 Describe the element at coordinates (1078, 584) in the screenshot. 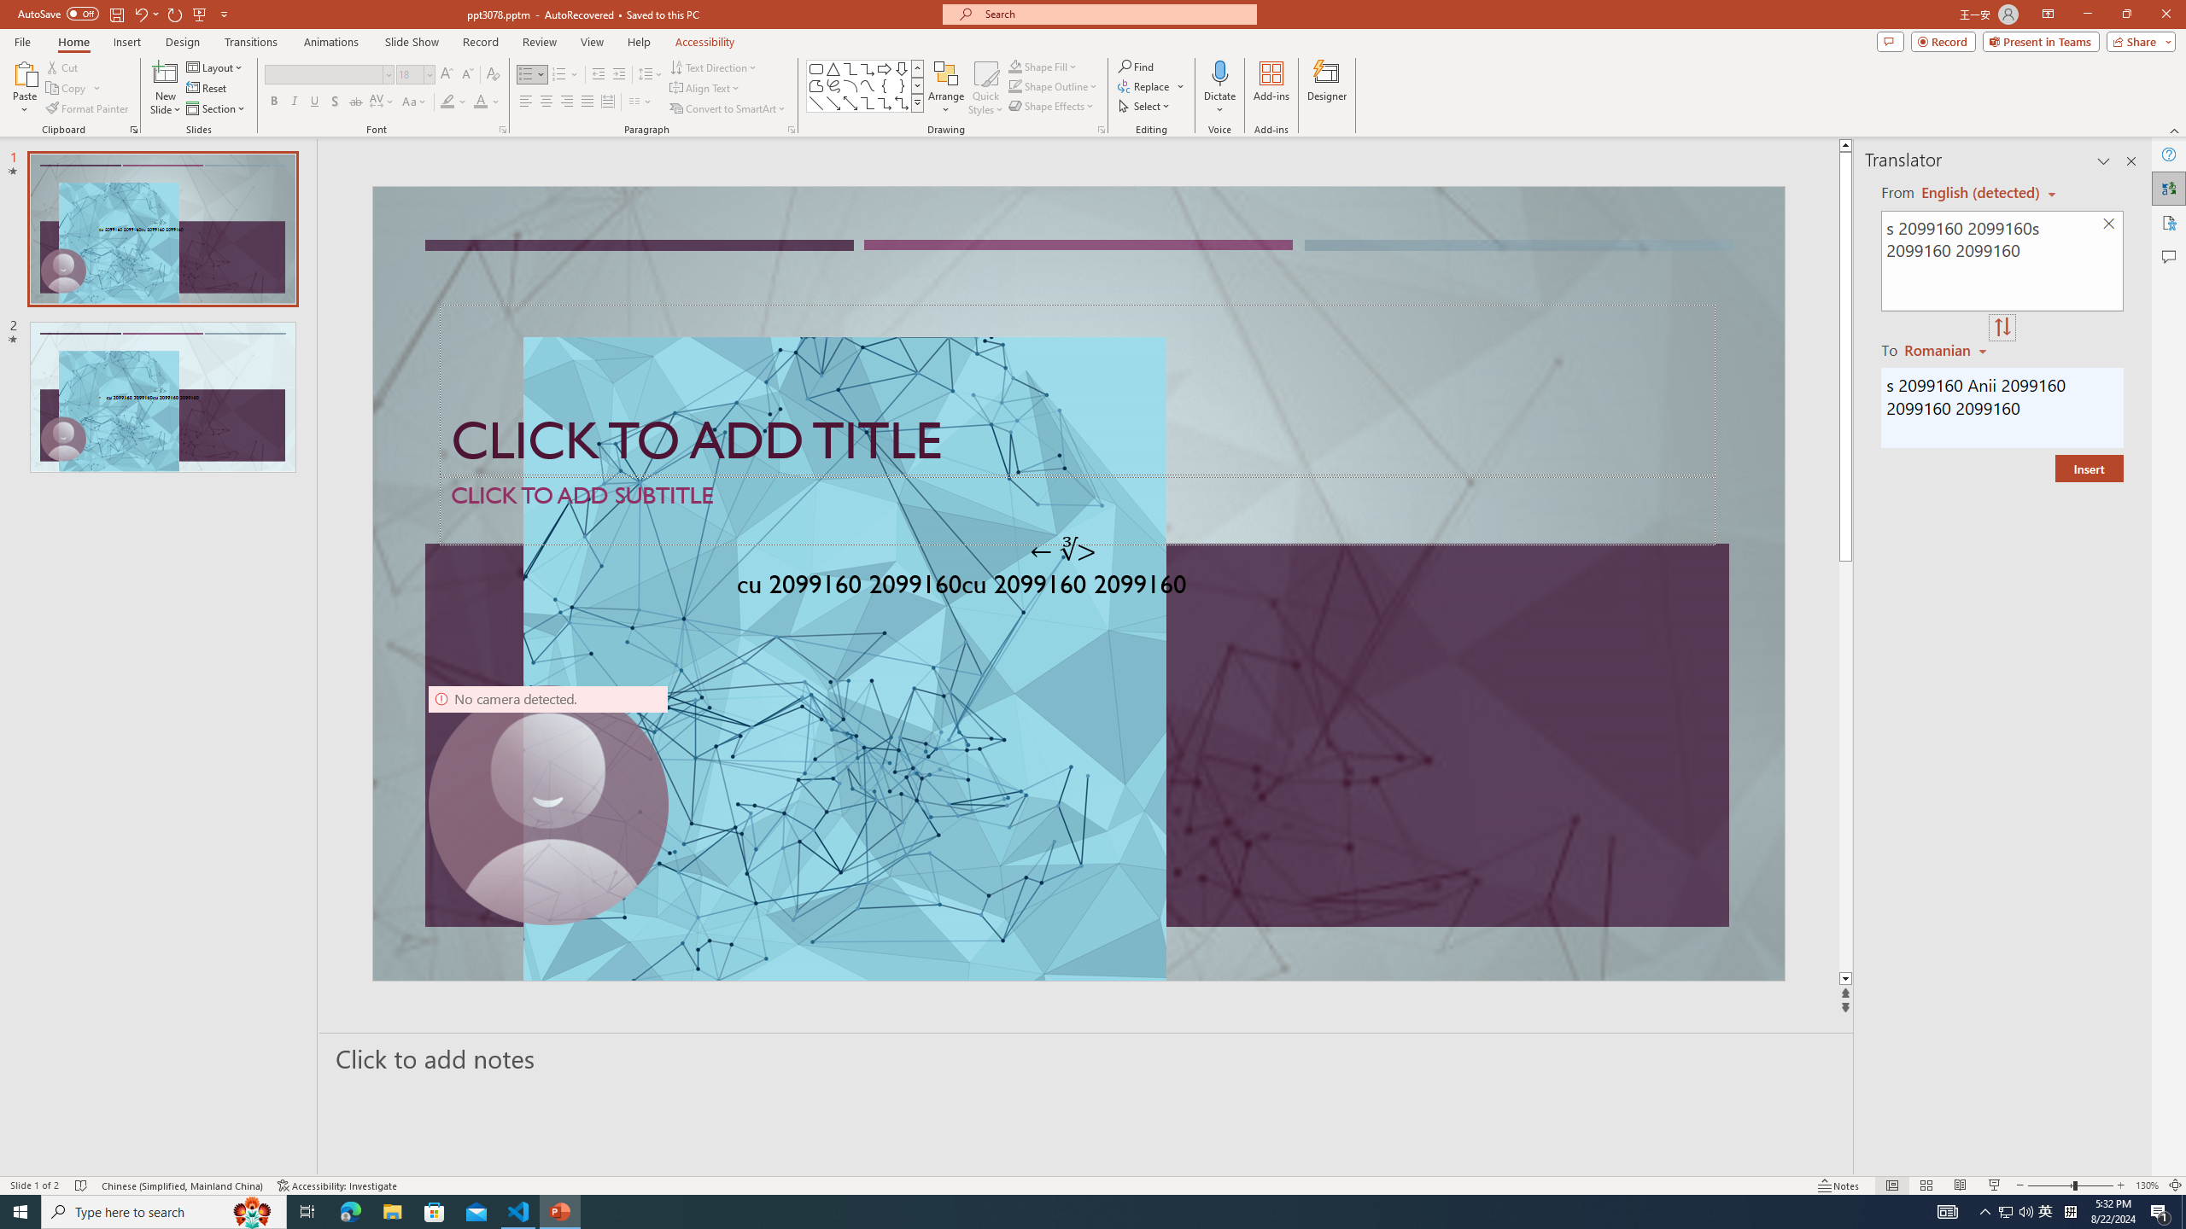

I see `An abstract genetic concept` at that location.